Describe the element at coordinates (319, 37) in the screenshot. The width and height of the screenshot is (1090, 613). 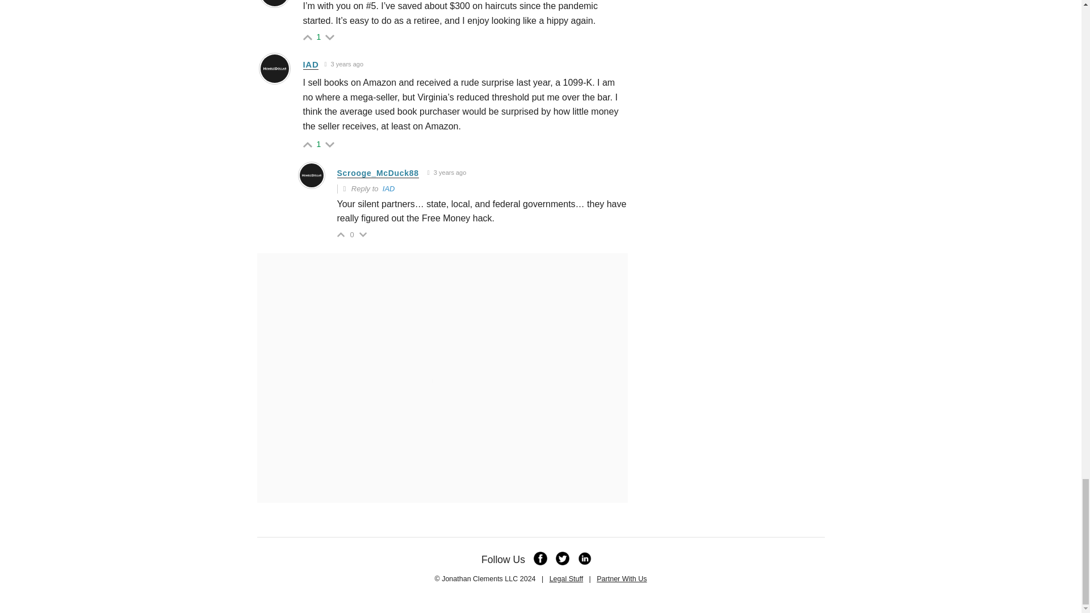
I see `1` at that location.